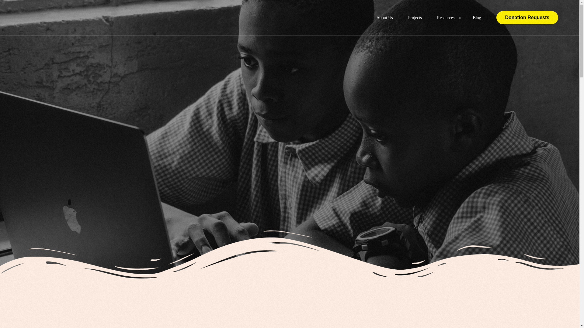  What do you see at coordinates (447, 18) in the screenshot?
I see `Resources` at bounding box center [447, 18].